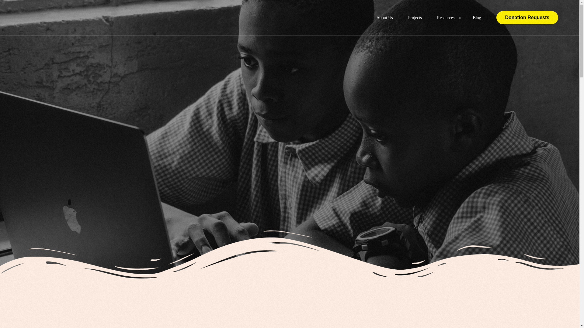  What do you see at coordinates (447, 18) in the screenshot?
I see `Resources` at bounding box center [447, 18].